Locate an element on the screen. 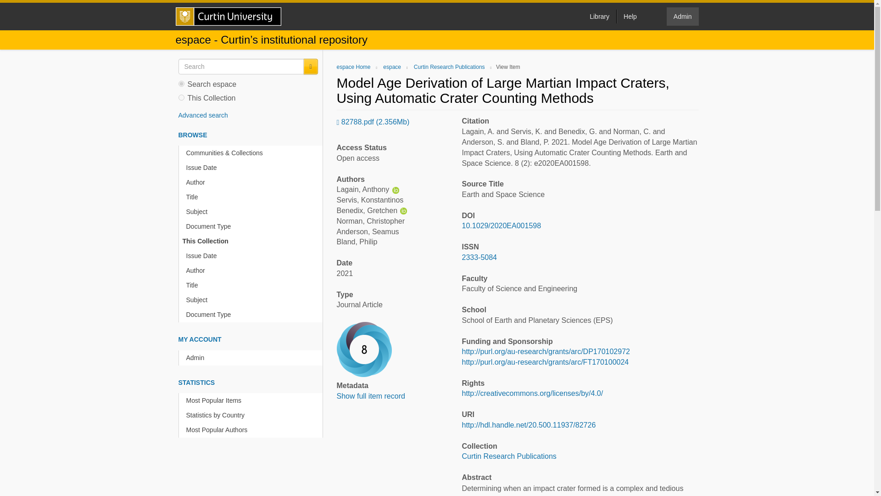 This screenshot has width=881, height=496. Author is located at coordinates (252, 182).